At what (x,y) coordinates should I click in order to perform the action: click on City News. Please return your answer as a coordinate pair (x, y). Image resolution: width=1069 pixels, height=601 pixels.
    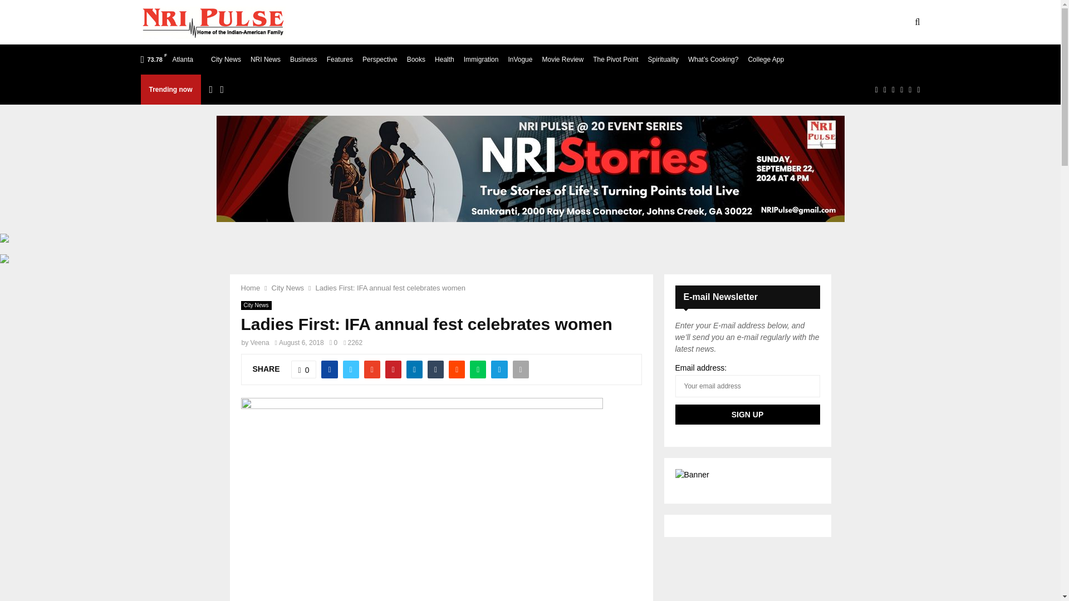
    Looking at the image, I should click on (226, 59).